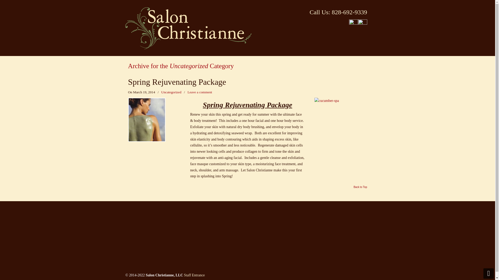  What do you see at coordinates (171, 92) in the screenshot?
I see `Uncategorized` at bounding box center [171, 92].